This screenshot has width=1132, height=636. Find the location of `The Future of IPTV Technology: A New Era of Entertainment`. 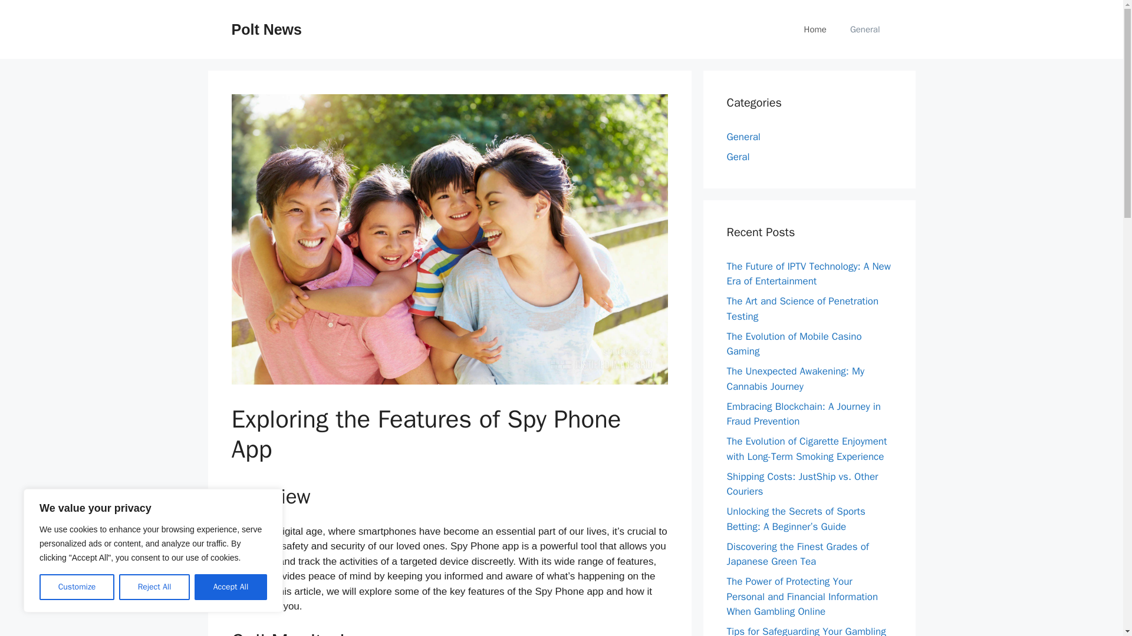

The Future of IPTV Technology: A New Era of Entertainment is located at coordinates (808, 274).